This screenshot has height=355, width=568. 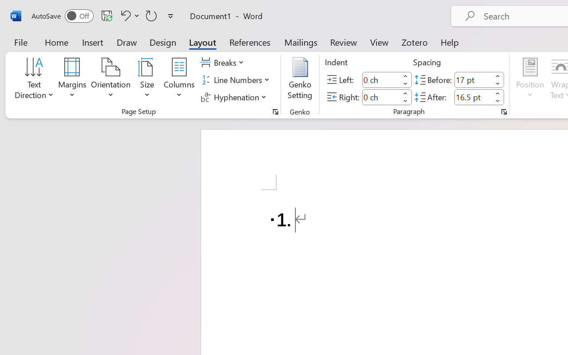 I want to click on Spacing After, so click(x=473, y=97).